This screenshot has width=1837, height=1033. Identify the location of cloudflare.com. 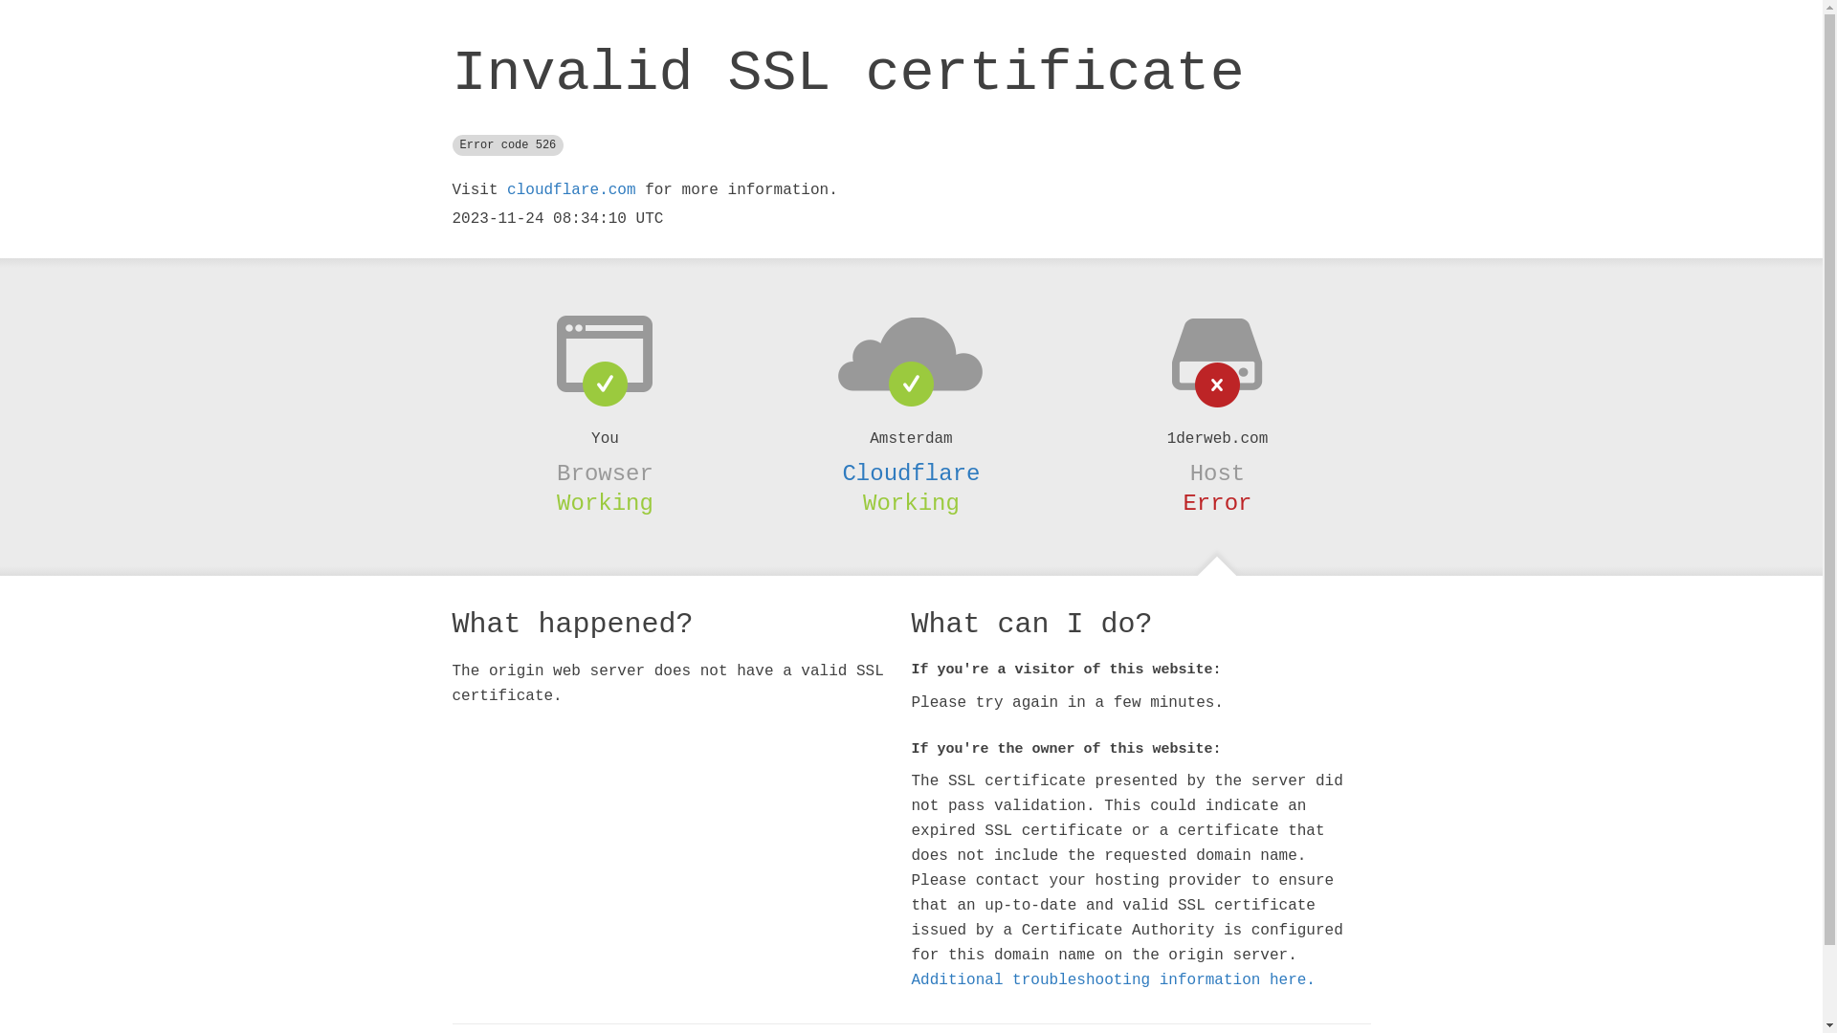
(571, 190).